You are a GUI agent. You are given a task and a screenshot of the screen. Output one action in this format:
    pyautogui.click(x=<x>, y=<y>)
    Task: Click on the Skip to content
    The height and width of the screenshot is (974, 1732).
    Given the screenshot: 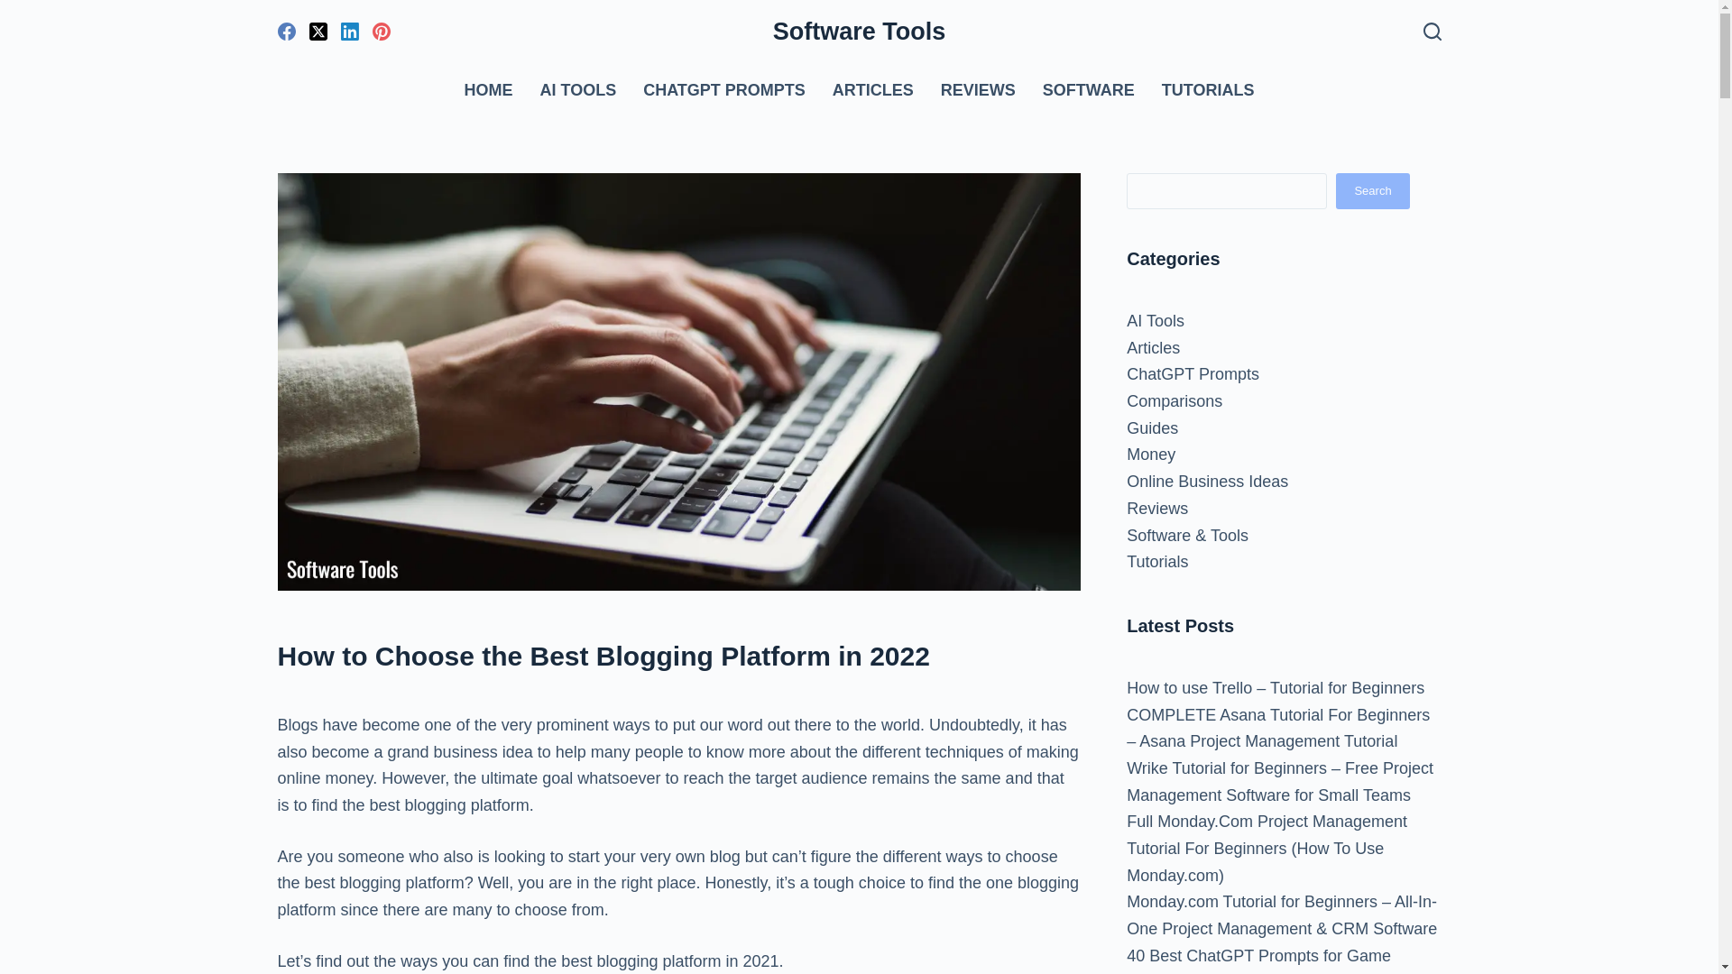 What is the action you would take?
    pyautogui.click(x=18, y=9)
    